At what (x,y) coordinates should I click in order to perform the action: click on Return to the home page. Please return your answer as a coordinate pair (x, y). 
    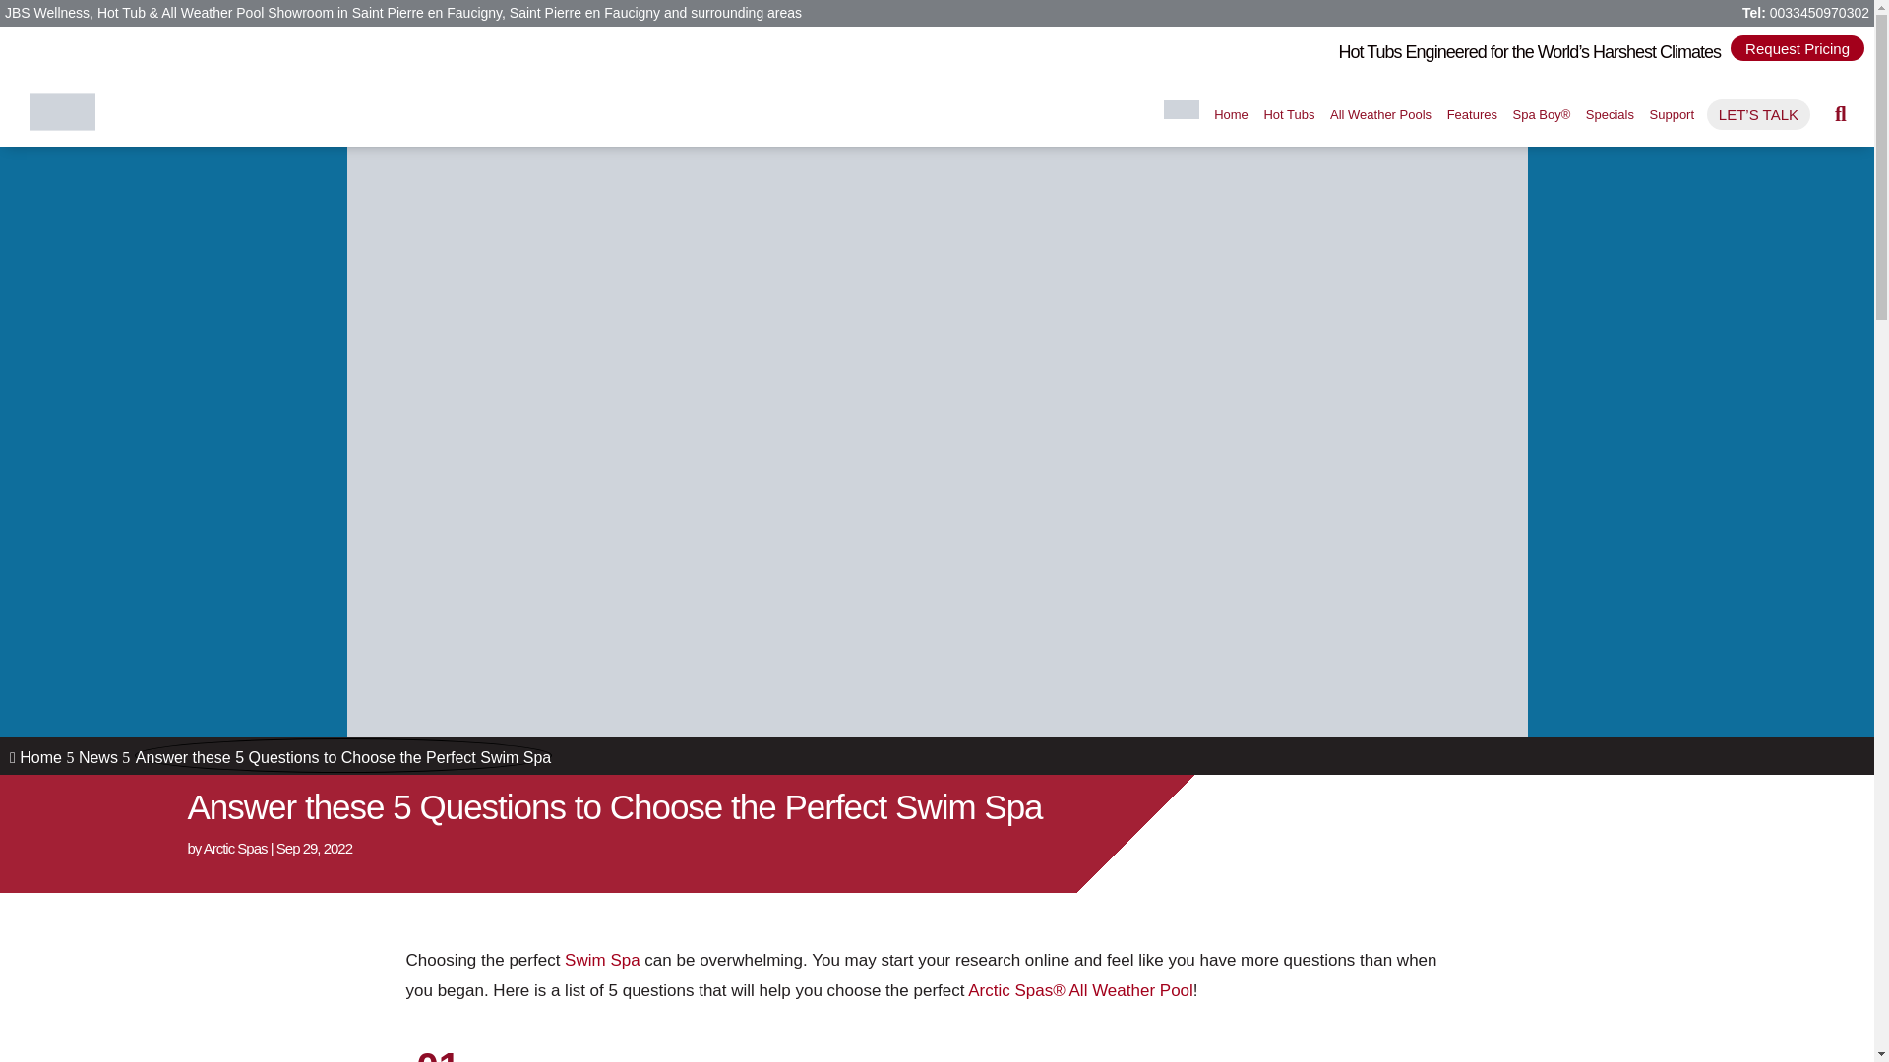
    Looking at the image, I should click on (1231, 114).